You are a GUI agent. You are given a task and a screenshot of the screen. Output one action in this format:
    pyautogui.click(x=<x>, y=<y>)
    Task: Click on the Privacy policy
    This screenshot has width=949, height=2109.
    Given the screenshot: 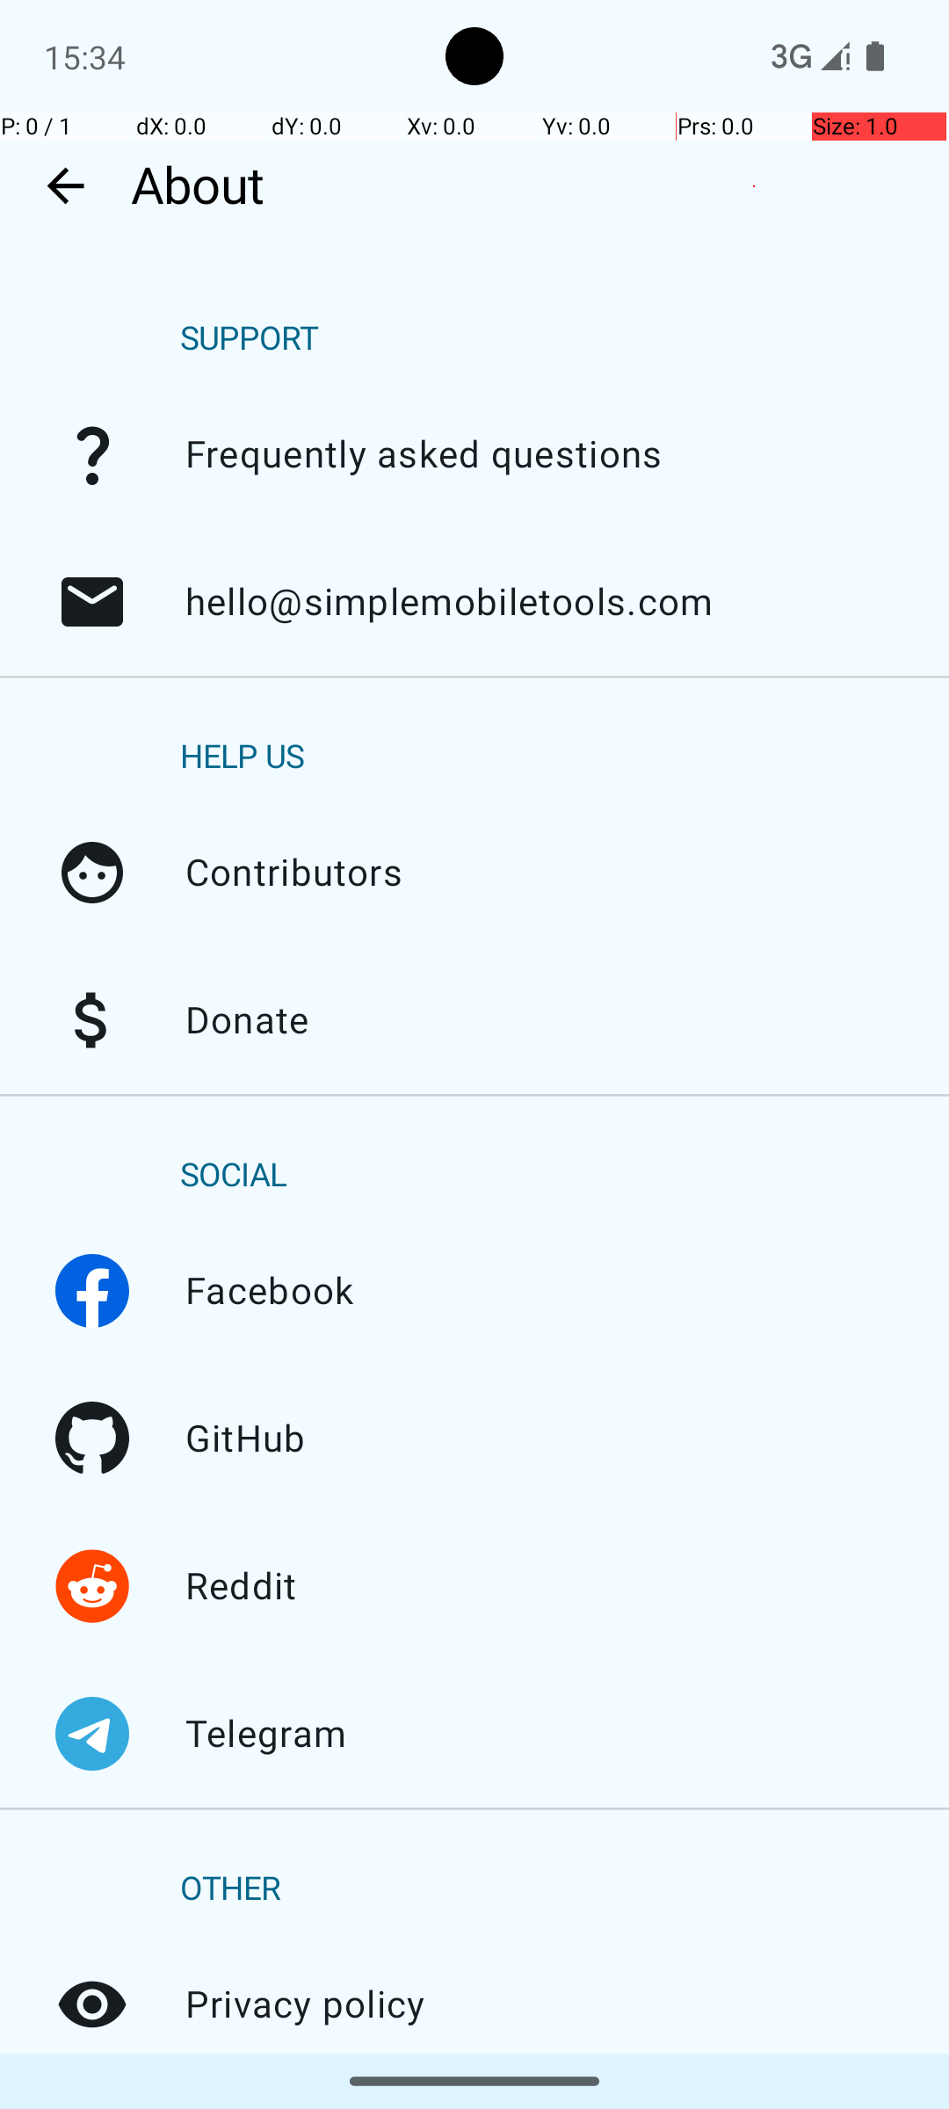 What is the action you would take?
    pyautogui.click(x=92, y=2004)
    